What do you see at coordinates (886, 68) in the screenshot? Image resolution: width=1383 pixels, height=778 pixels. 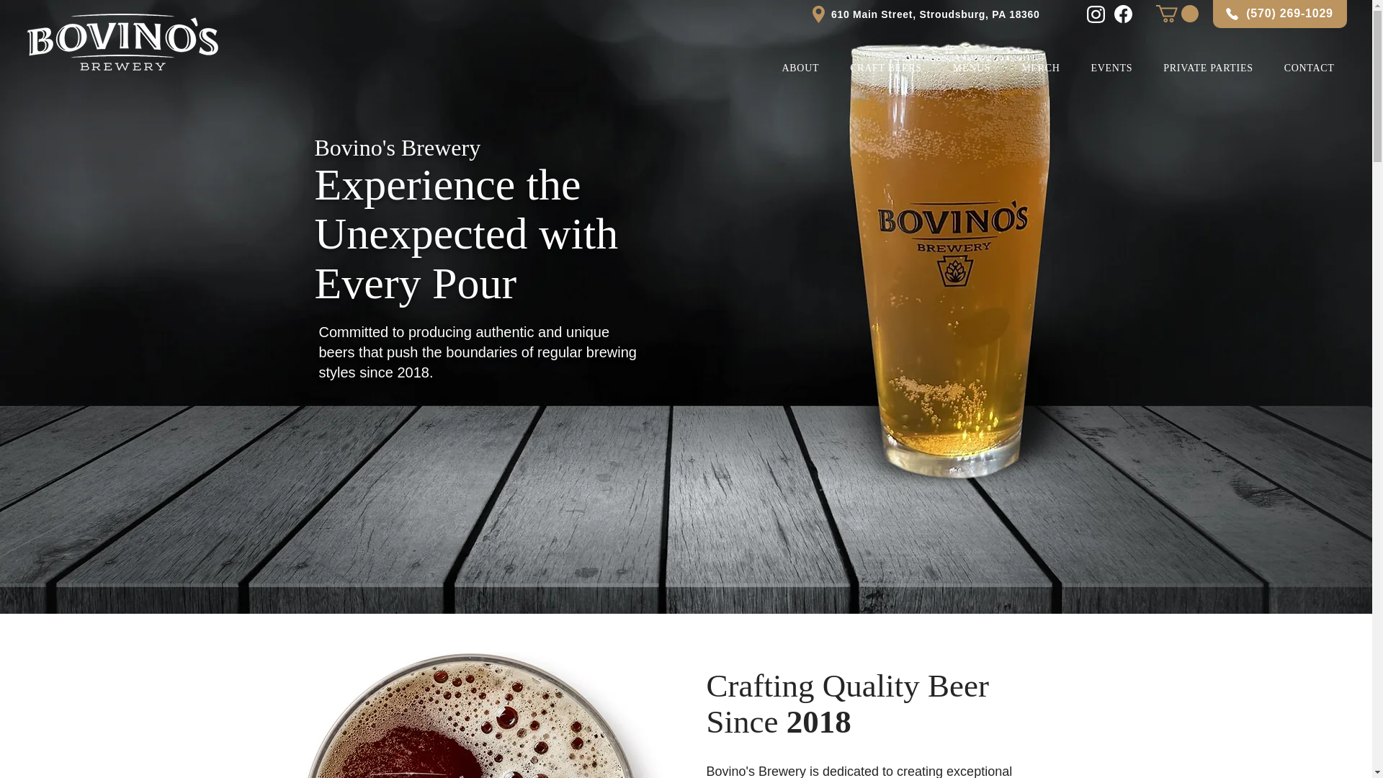 I see `CRAFT BEERS` at bounding box center [886, 68].